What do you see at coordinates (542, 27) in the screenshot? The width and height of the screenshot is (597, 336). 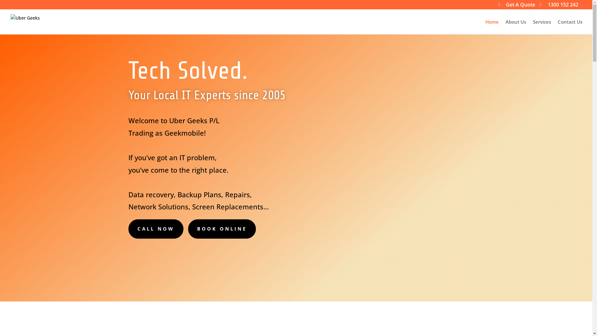 I see `Services` at bounding box center [542, 27].